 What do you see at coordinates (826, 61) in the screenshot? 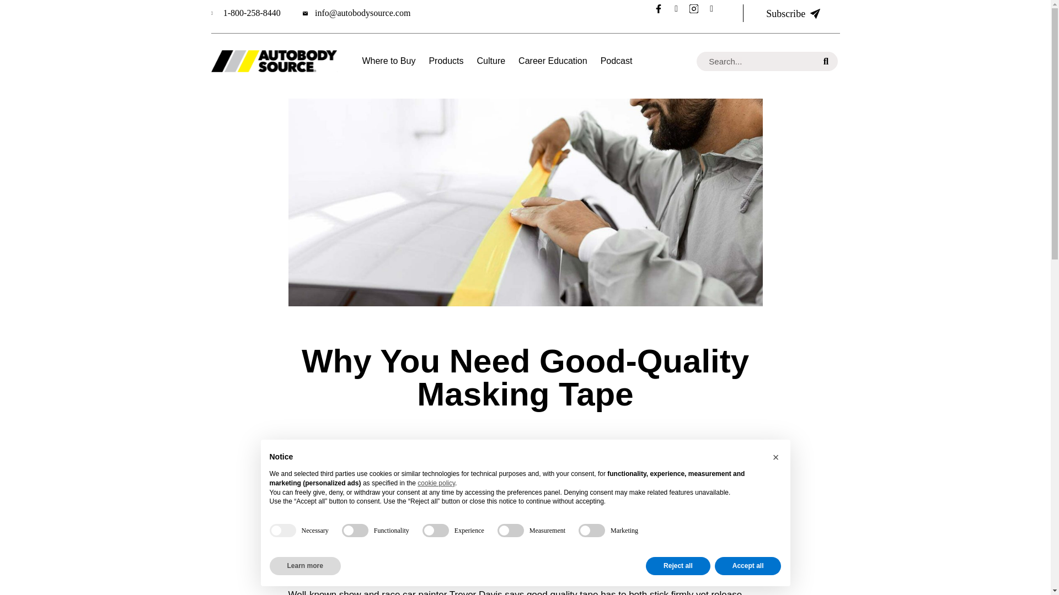
I see `Search` at bounding box center [826, 61].